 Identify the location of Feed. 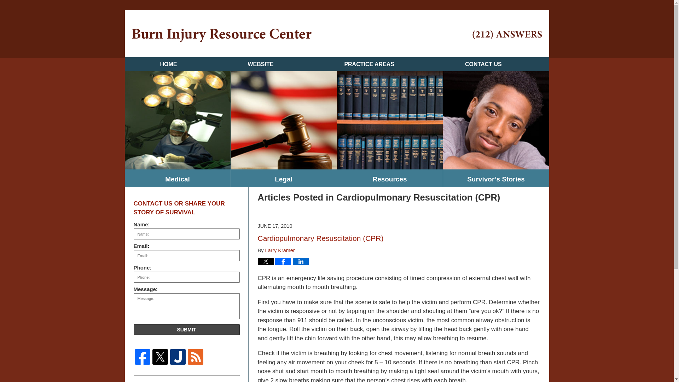
(195, 357).